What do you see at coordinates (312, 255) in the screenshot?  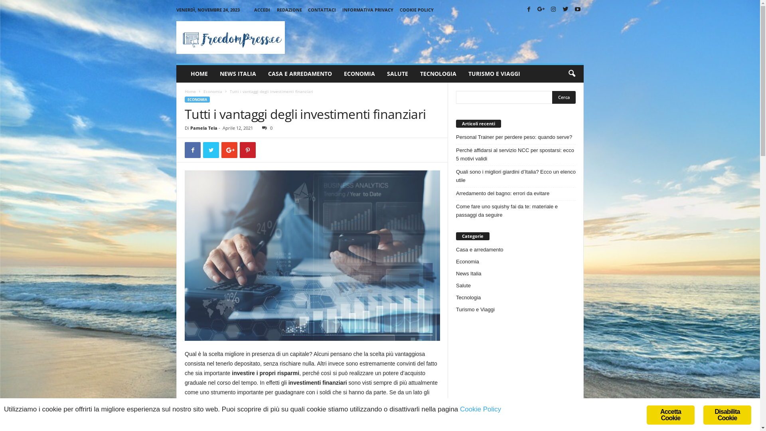 I see `investimenti` at bounding box center [312, 255].